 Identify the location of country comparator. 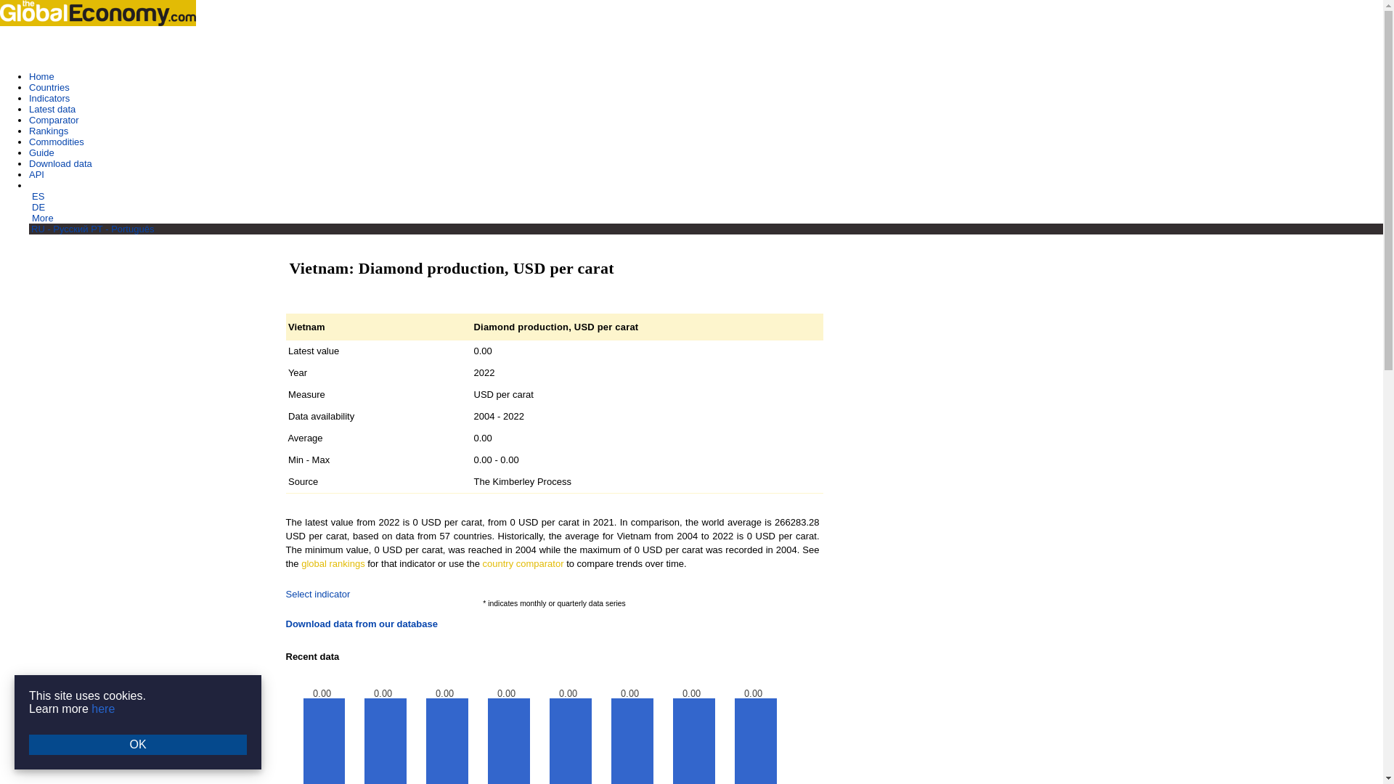
(523, 563).